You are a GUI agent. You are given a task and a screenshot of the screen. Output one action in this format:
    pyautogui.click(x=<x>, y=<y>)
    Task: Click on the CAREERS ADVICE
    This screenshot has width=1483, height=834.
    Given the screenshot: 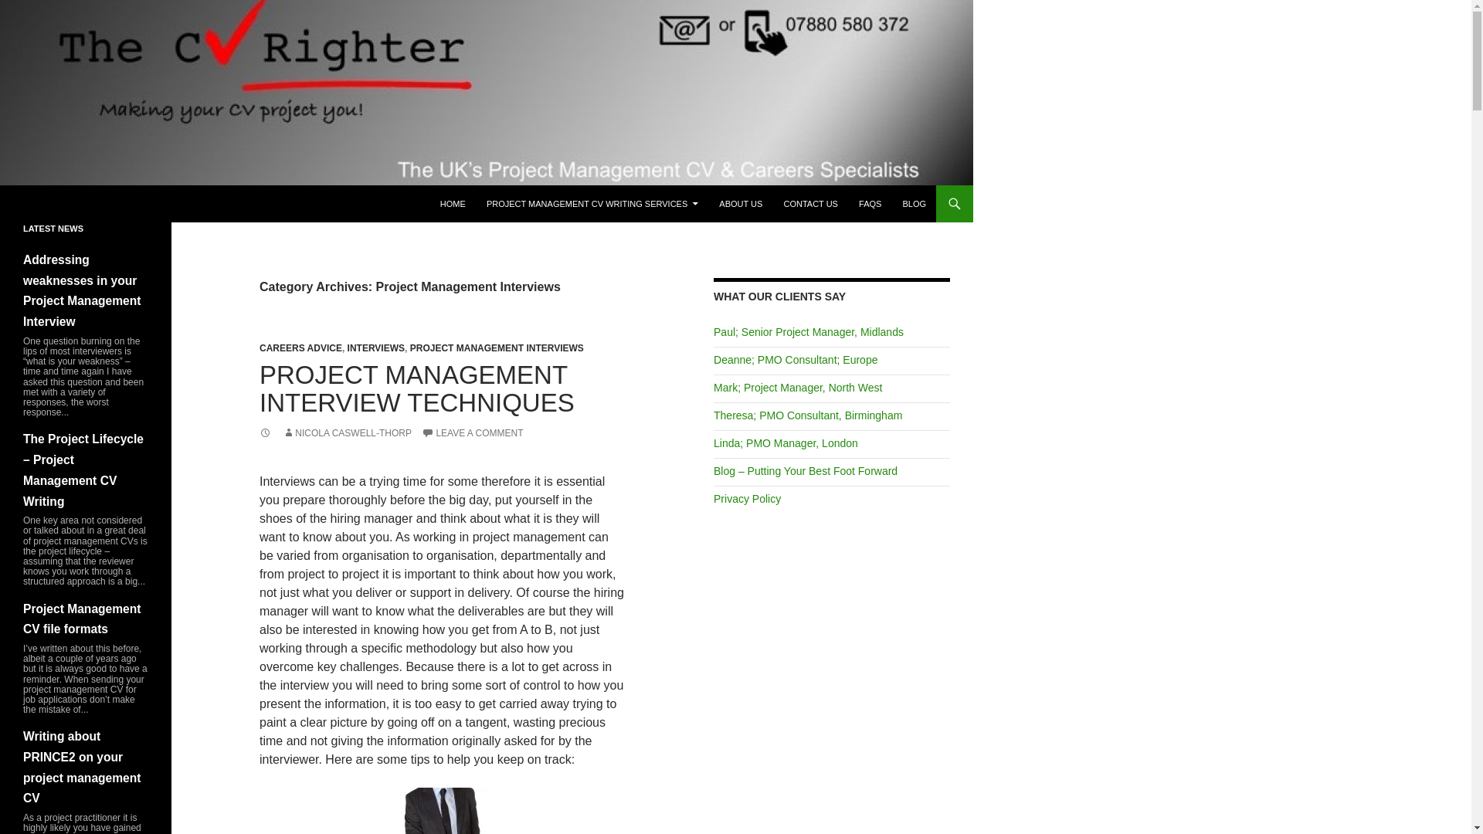 What is the action you would take?
    pyautogui.click(x=301, y=347)
    